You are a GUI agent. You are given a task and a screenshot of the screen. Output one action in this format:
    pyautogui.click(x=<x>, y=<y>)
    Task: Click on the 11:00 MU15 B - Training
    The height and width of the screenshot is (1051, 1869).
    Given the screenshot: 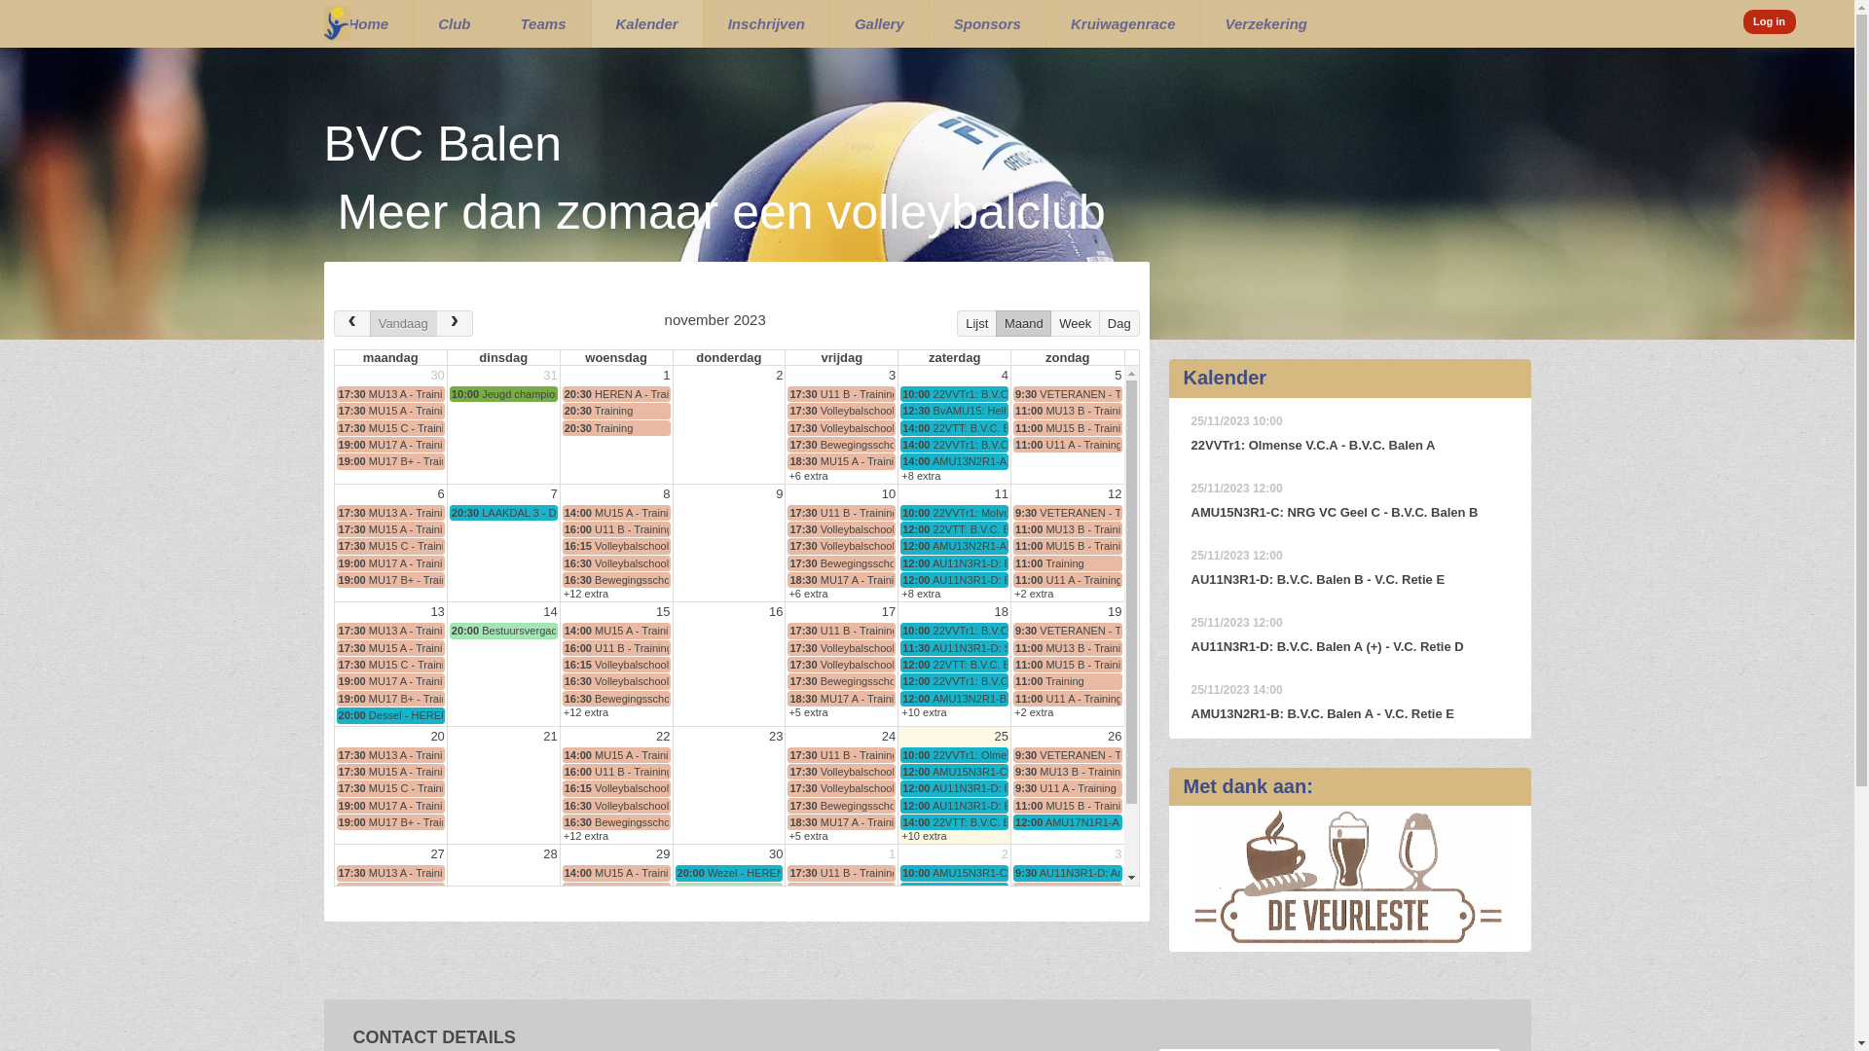 What is the action you would take?
    pyautogui.click(x=1067, y=665)
    